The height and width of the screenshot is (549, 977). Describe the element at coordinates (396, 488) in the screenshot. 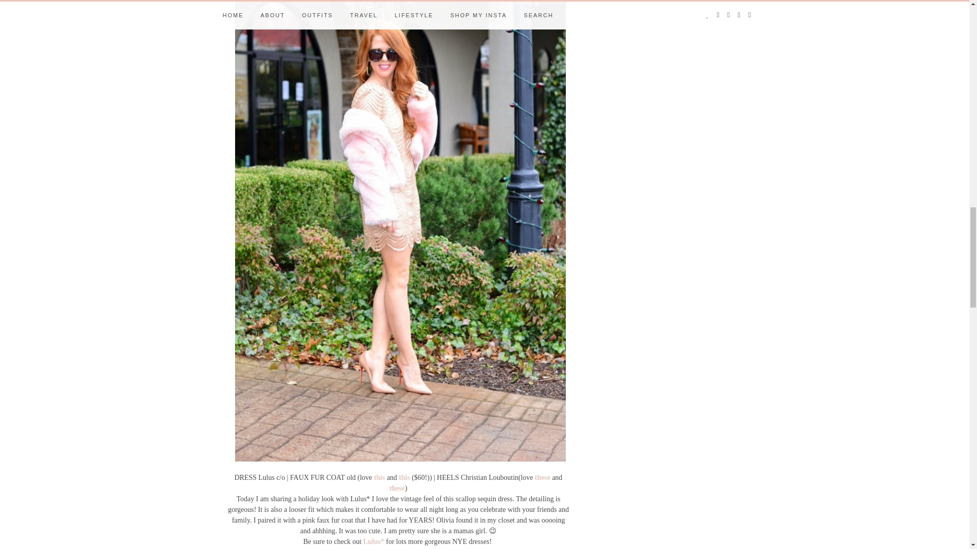

I see `these` at that location.